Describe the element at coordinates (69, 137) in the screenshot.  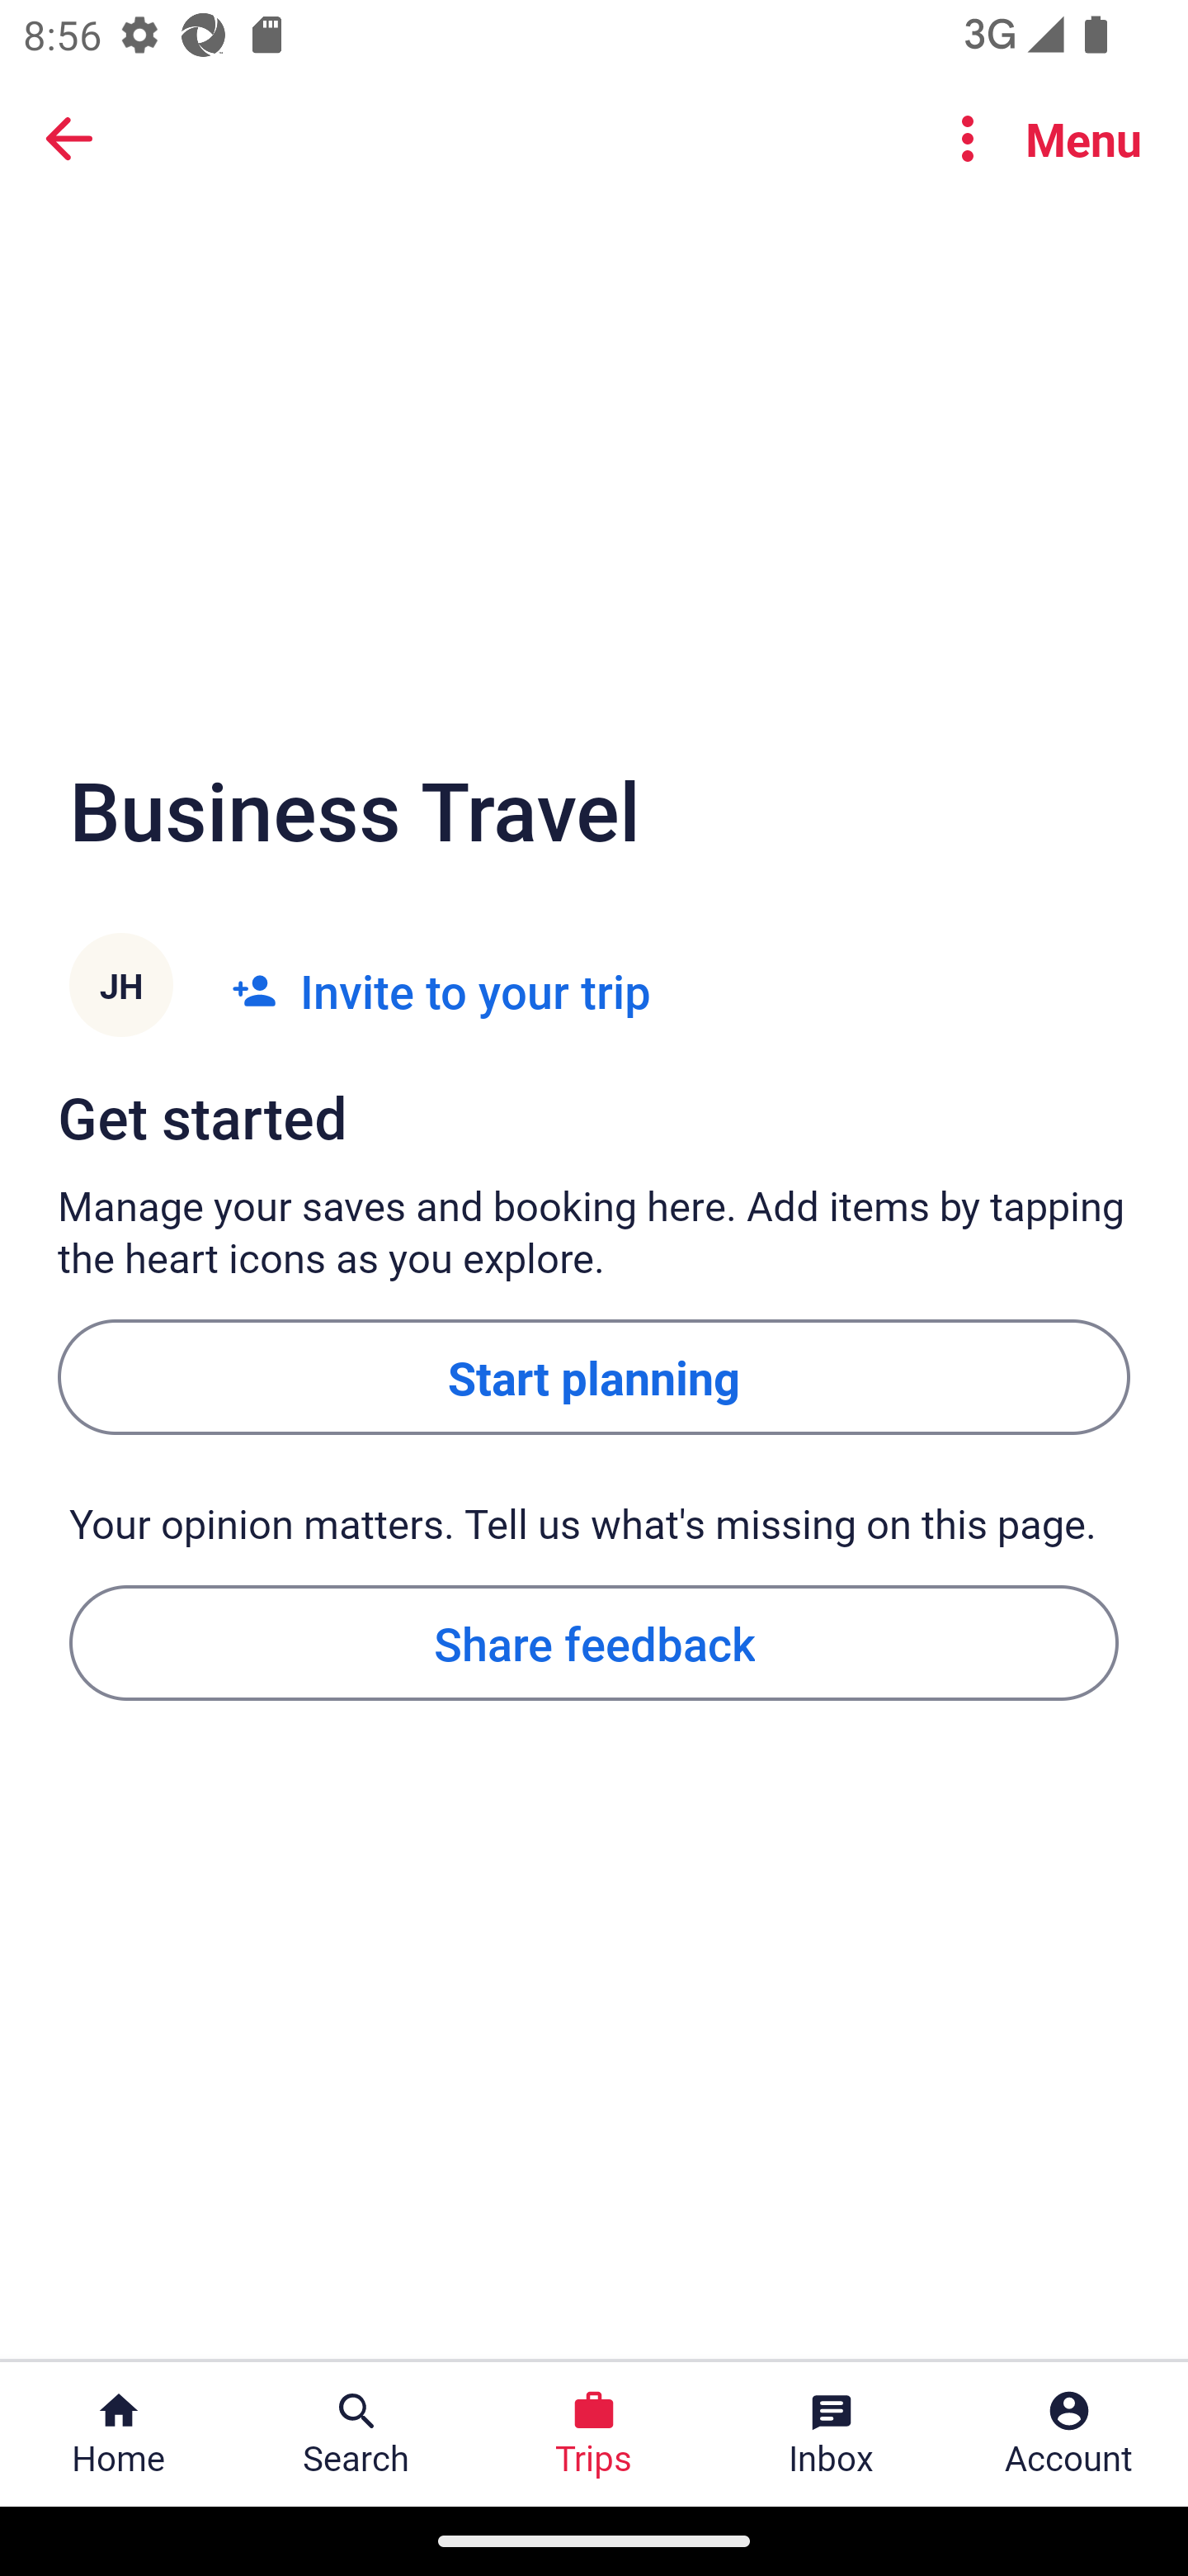
I see `BACK` at that location.